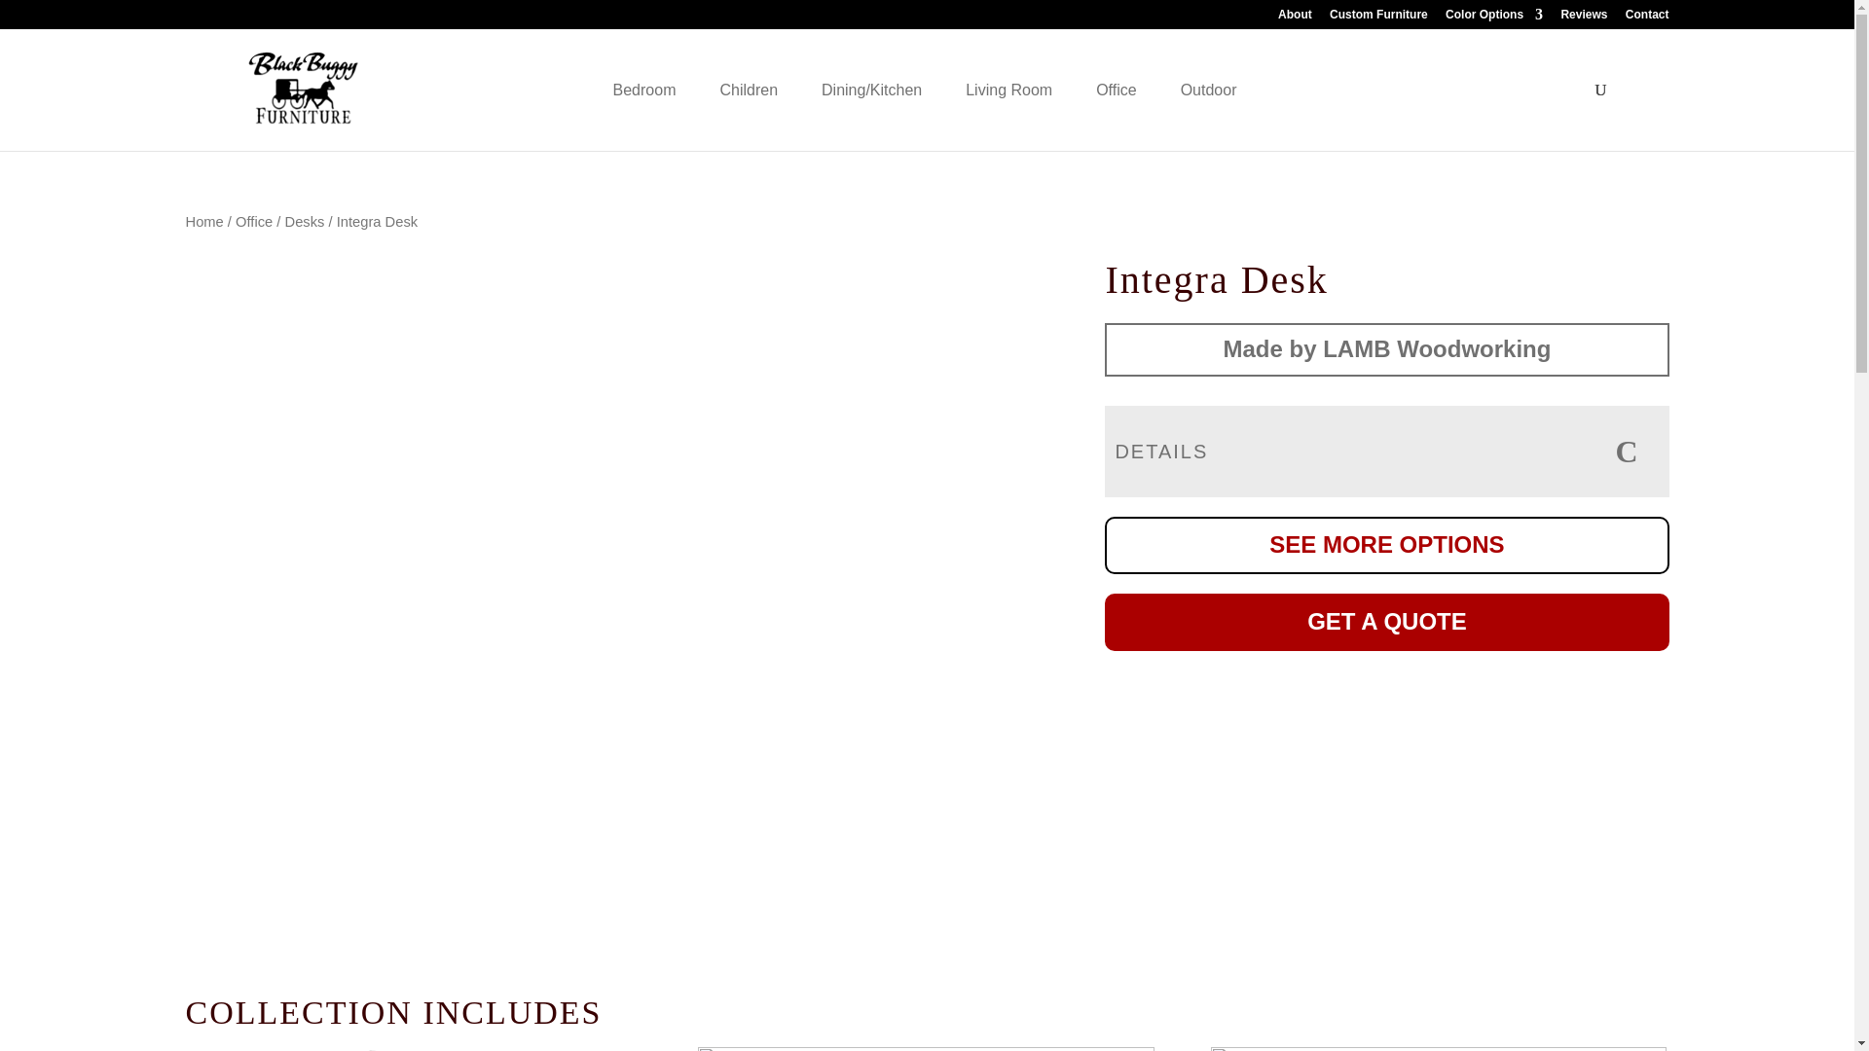 The width and height of the screenshot is (1869, 1051). I want to click on View all posts in LAMB Woodworking, so click(1386, 348).